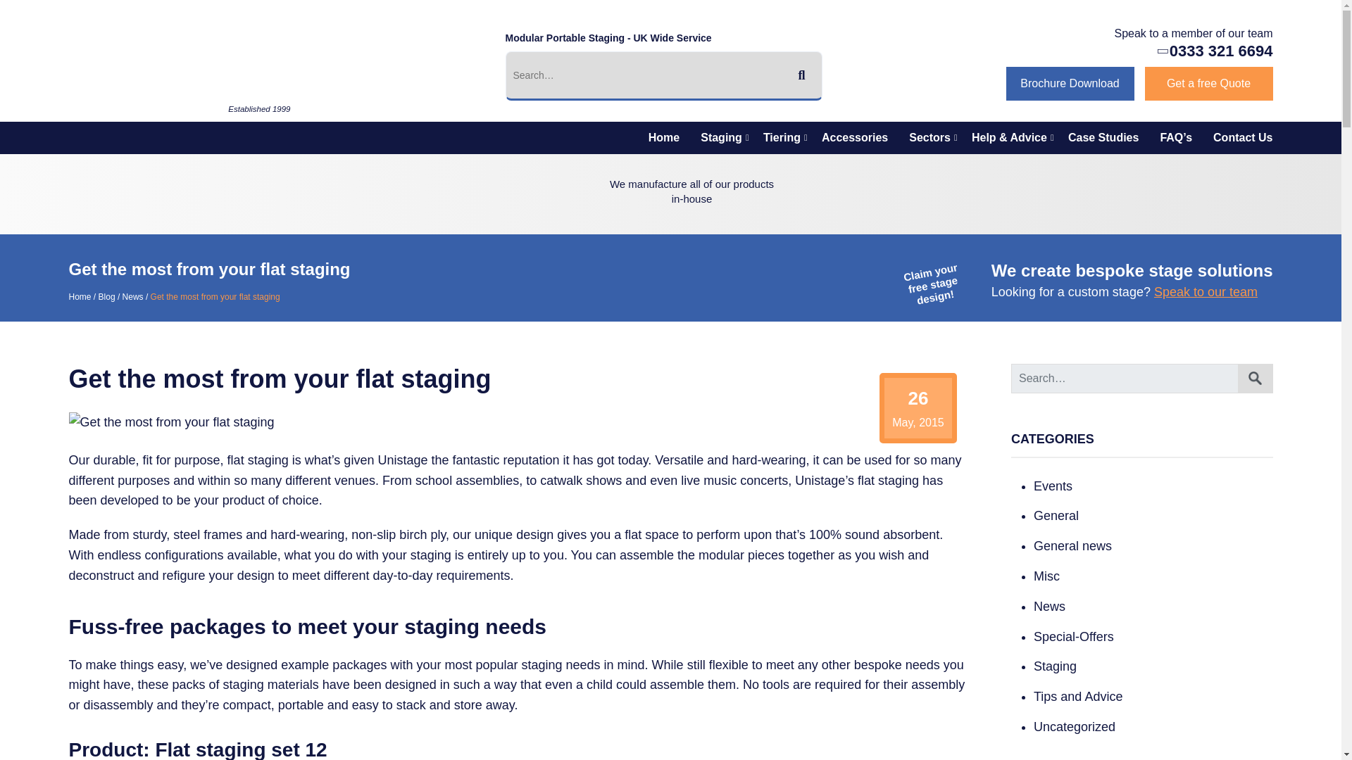 Image resolution: width=1352 pixels, height=760 pixels. I want to click on 0333 321 6694, so click(1221, 51).